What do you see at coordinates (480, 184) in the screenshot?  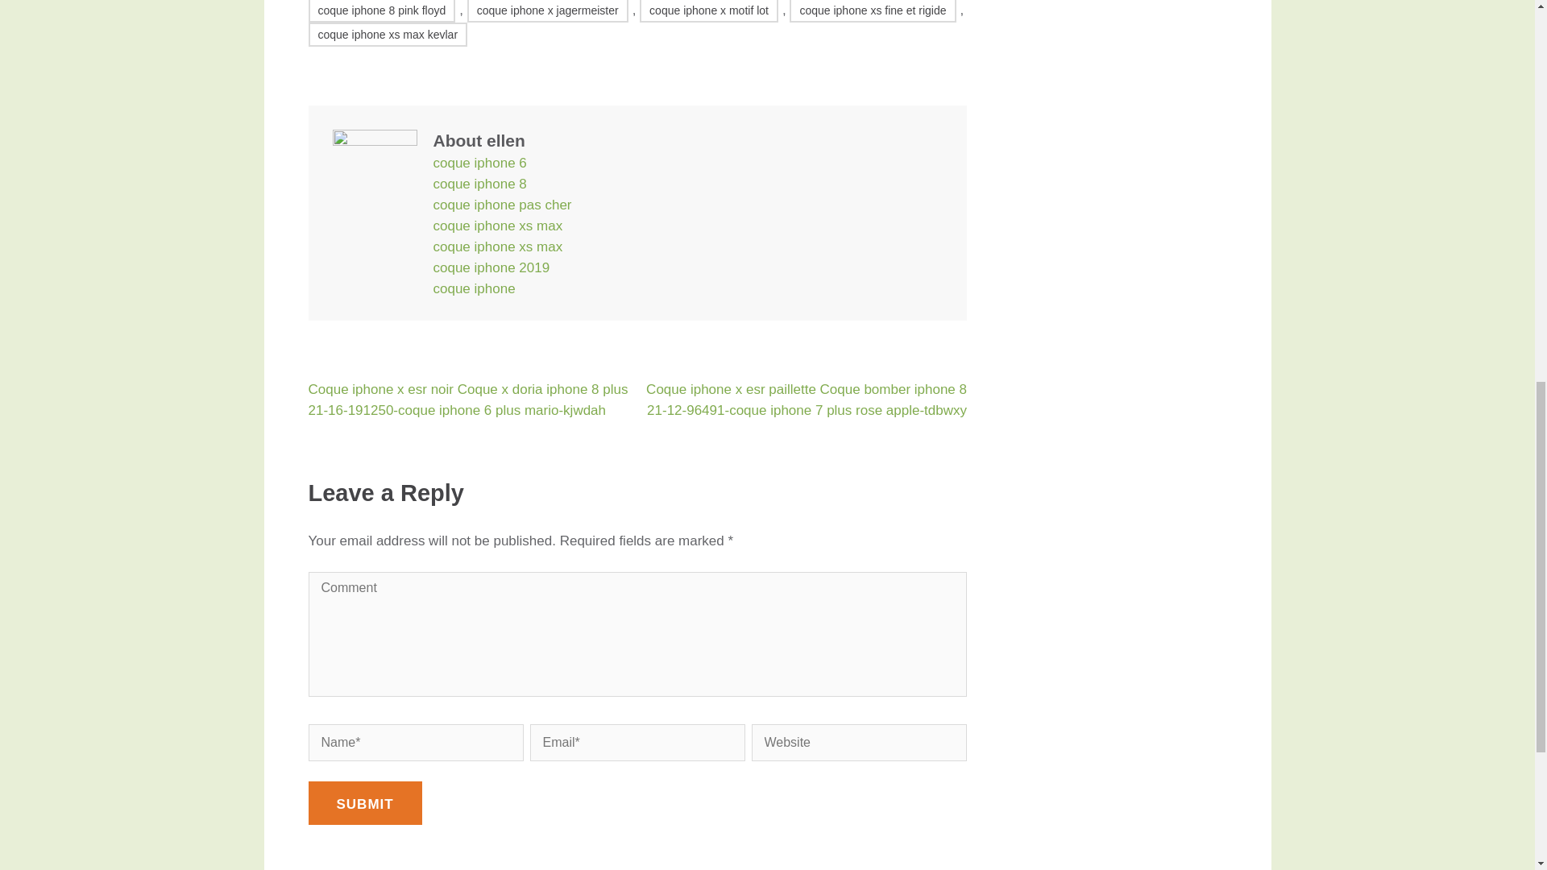 I see `coque iphone 8` at bounding box center [480, 184].